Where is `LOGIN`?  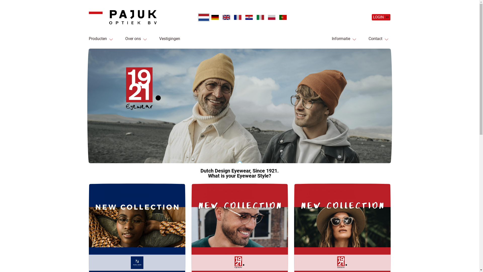 LOGIN is located at coordinates (381, 17).